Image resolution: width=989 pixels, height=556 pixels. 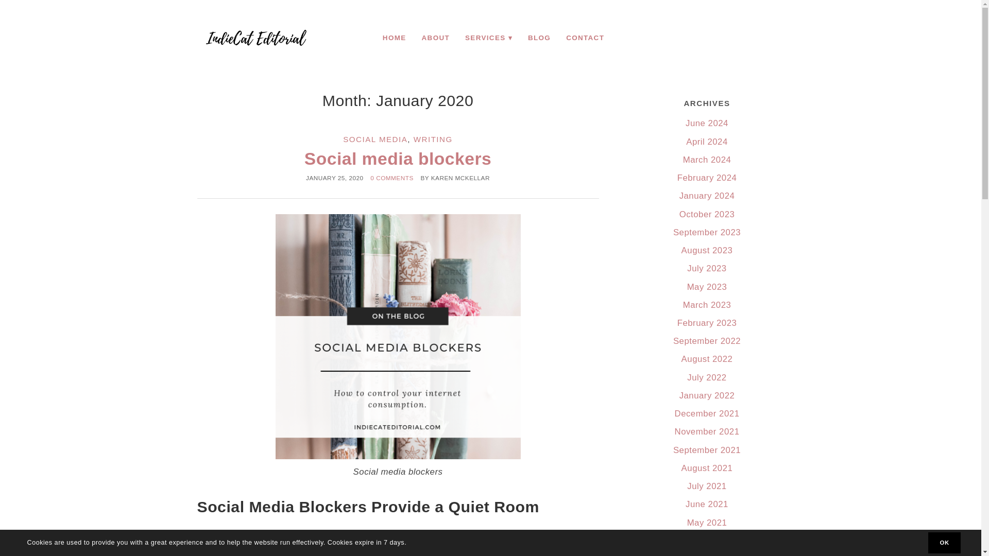 I want to click on December 2021, so click(x=707, y=413).